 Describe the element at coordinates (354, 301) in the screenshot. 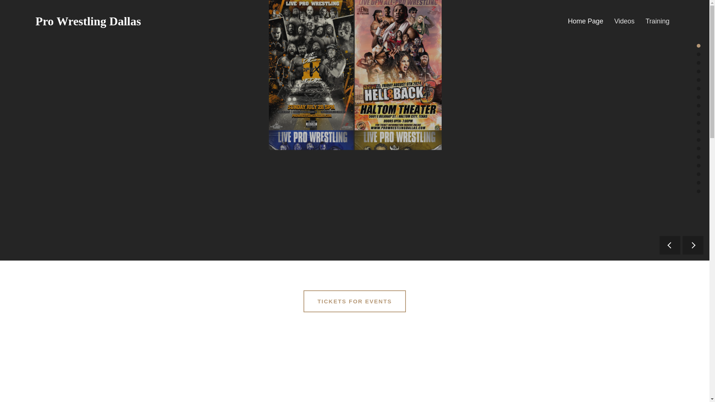

I see `TICKETS FOR EVENTS` at that location.